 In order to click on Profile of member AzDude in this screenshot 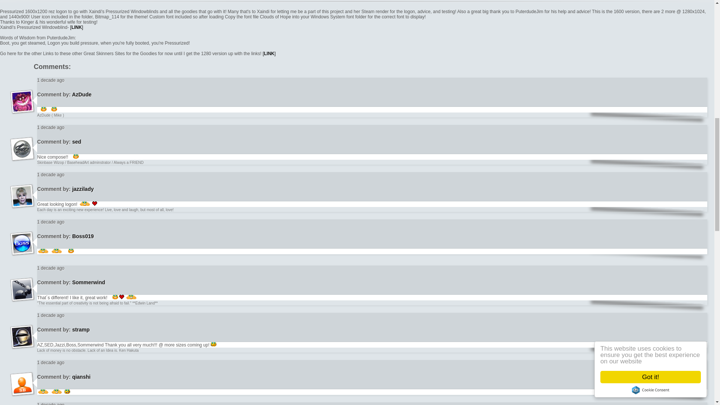, I will do `click(23, 110)`.